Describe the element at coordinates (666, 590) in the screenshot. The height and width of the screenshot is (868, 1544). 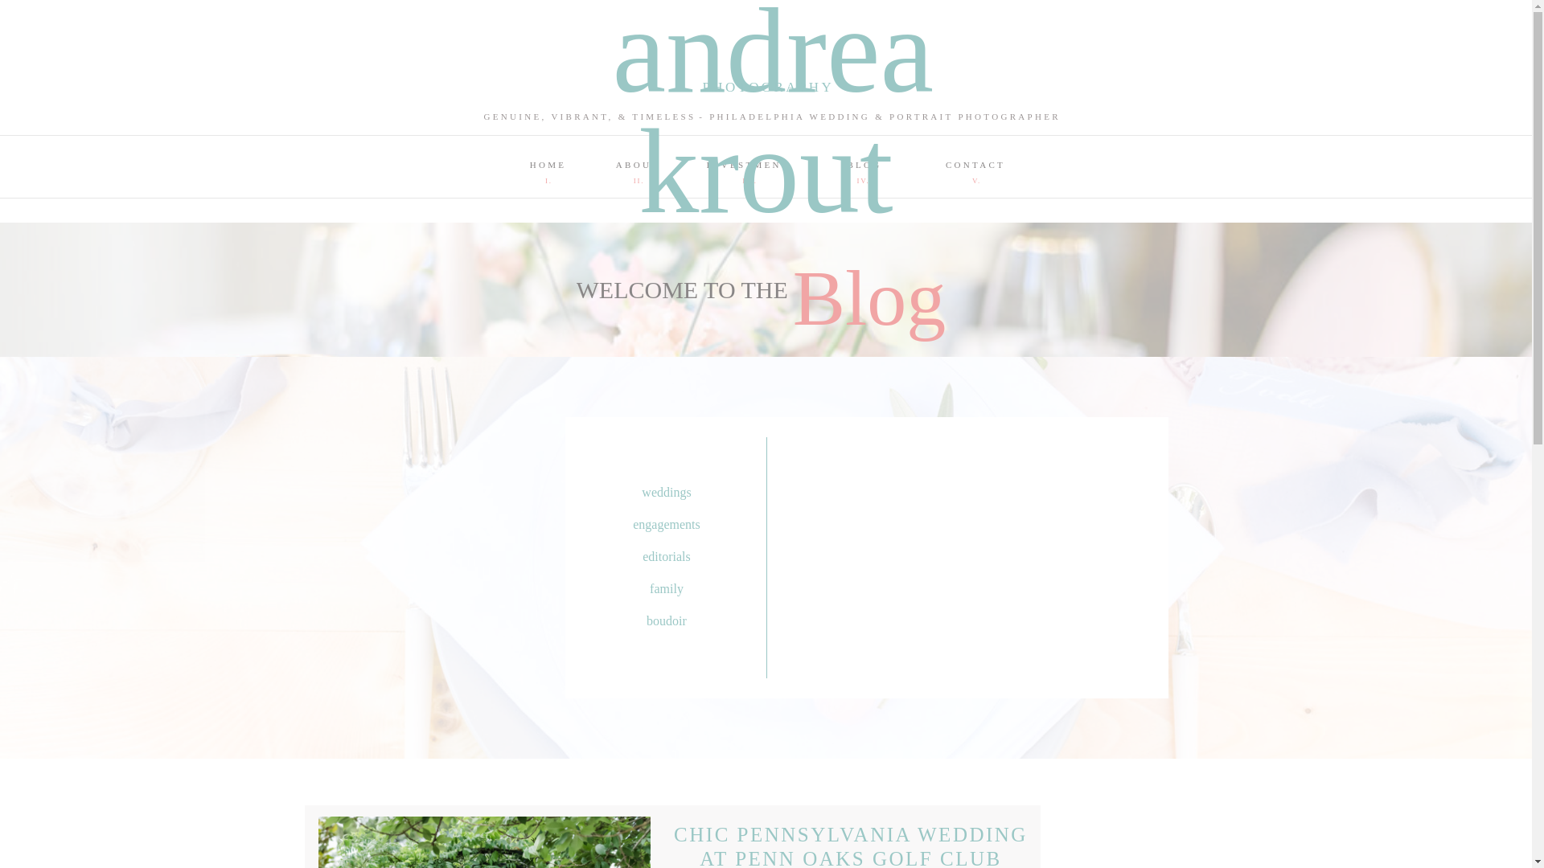
I see `family` at that location.